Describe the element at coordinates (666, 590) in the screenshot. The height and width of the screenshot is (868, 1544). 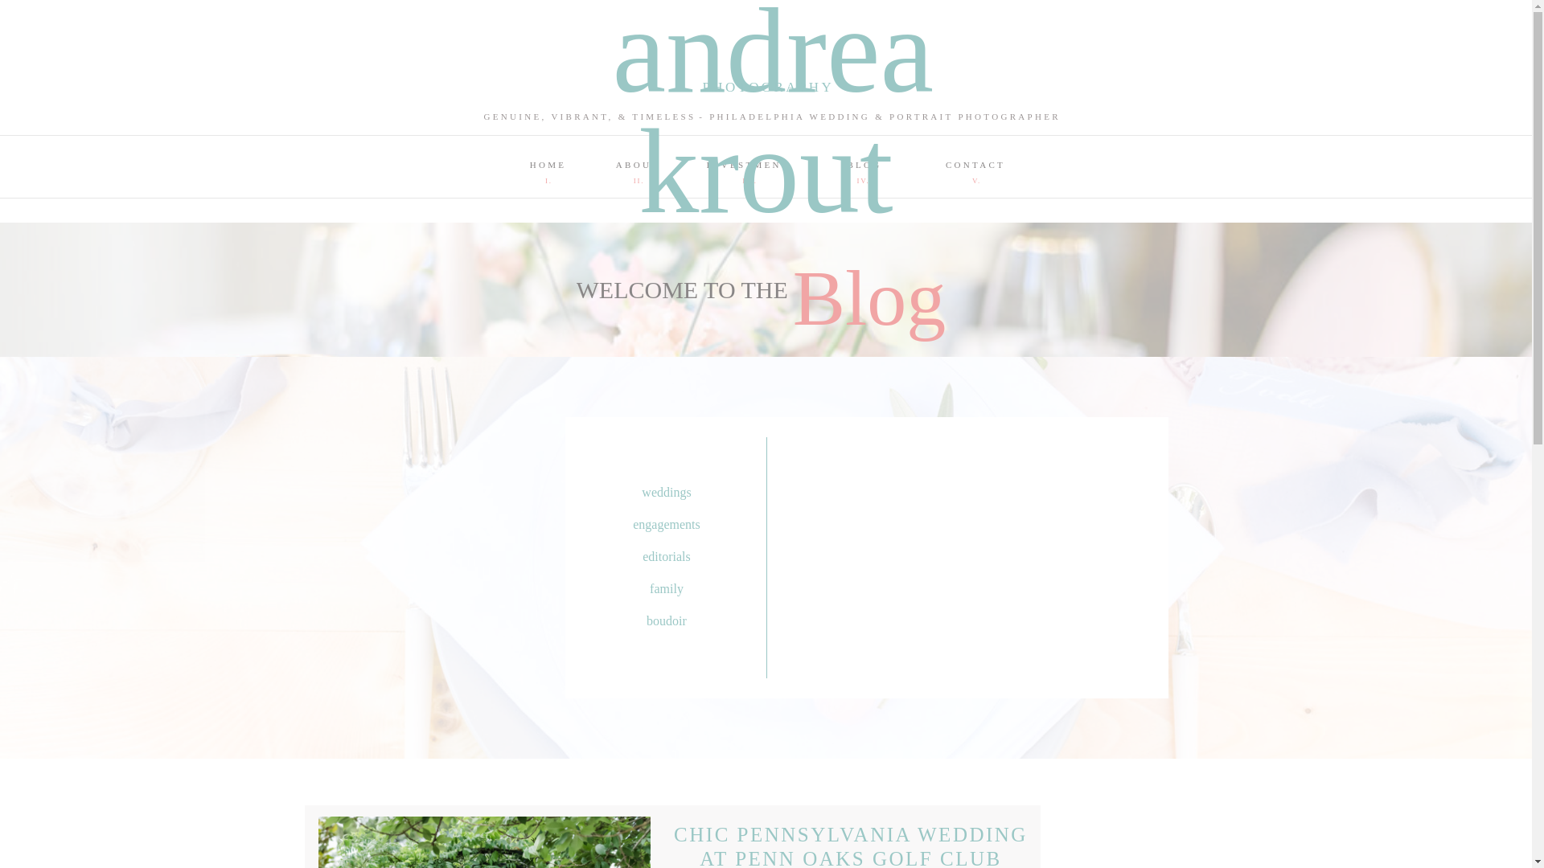
I see `family` at that location.